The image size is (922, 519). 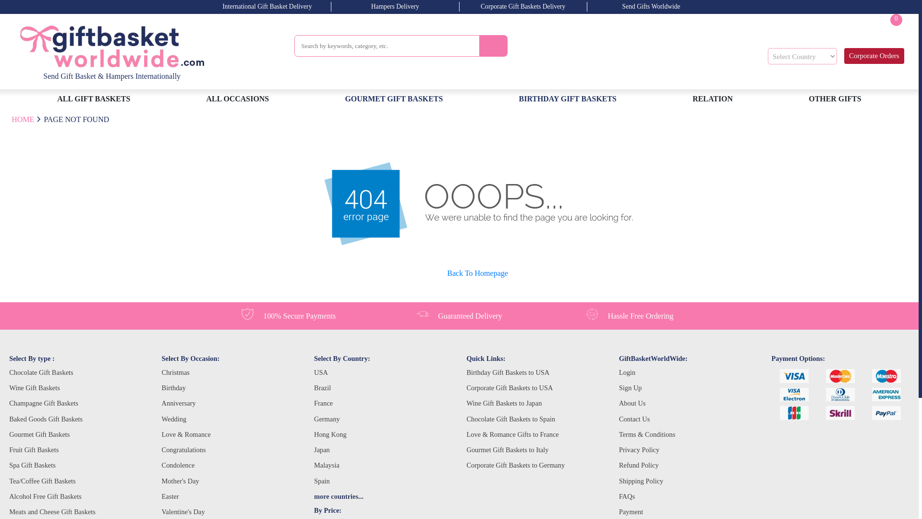 I want to click on 3 characters minimum, so click(x=387, y=46).